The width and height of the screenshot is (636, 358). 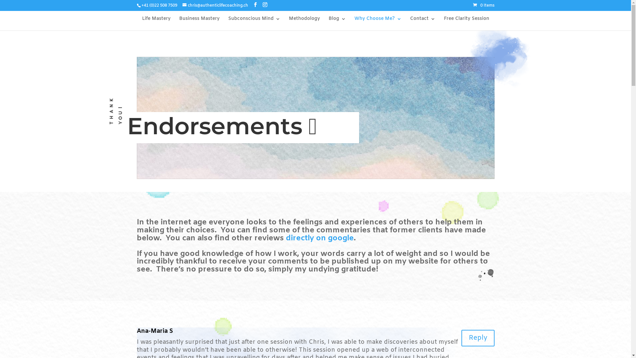 I want to click on directly on google, so click(x=319, y=238).